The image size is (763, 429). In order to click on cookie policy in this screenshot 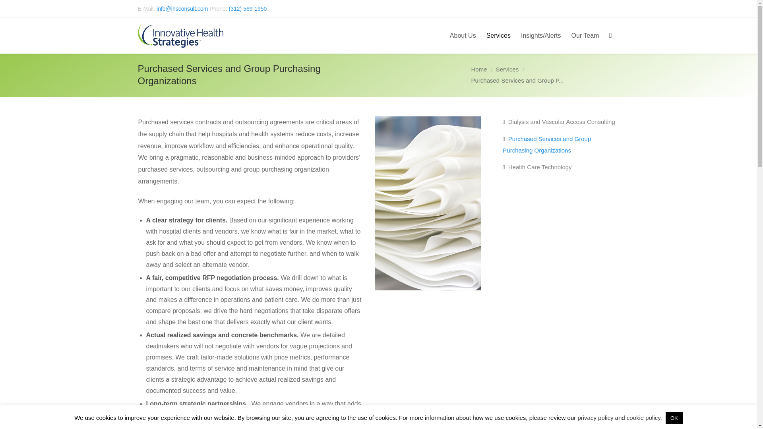, I will do `click(643, 417)`.